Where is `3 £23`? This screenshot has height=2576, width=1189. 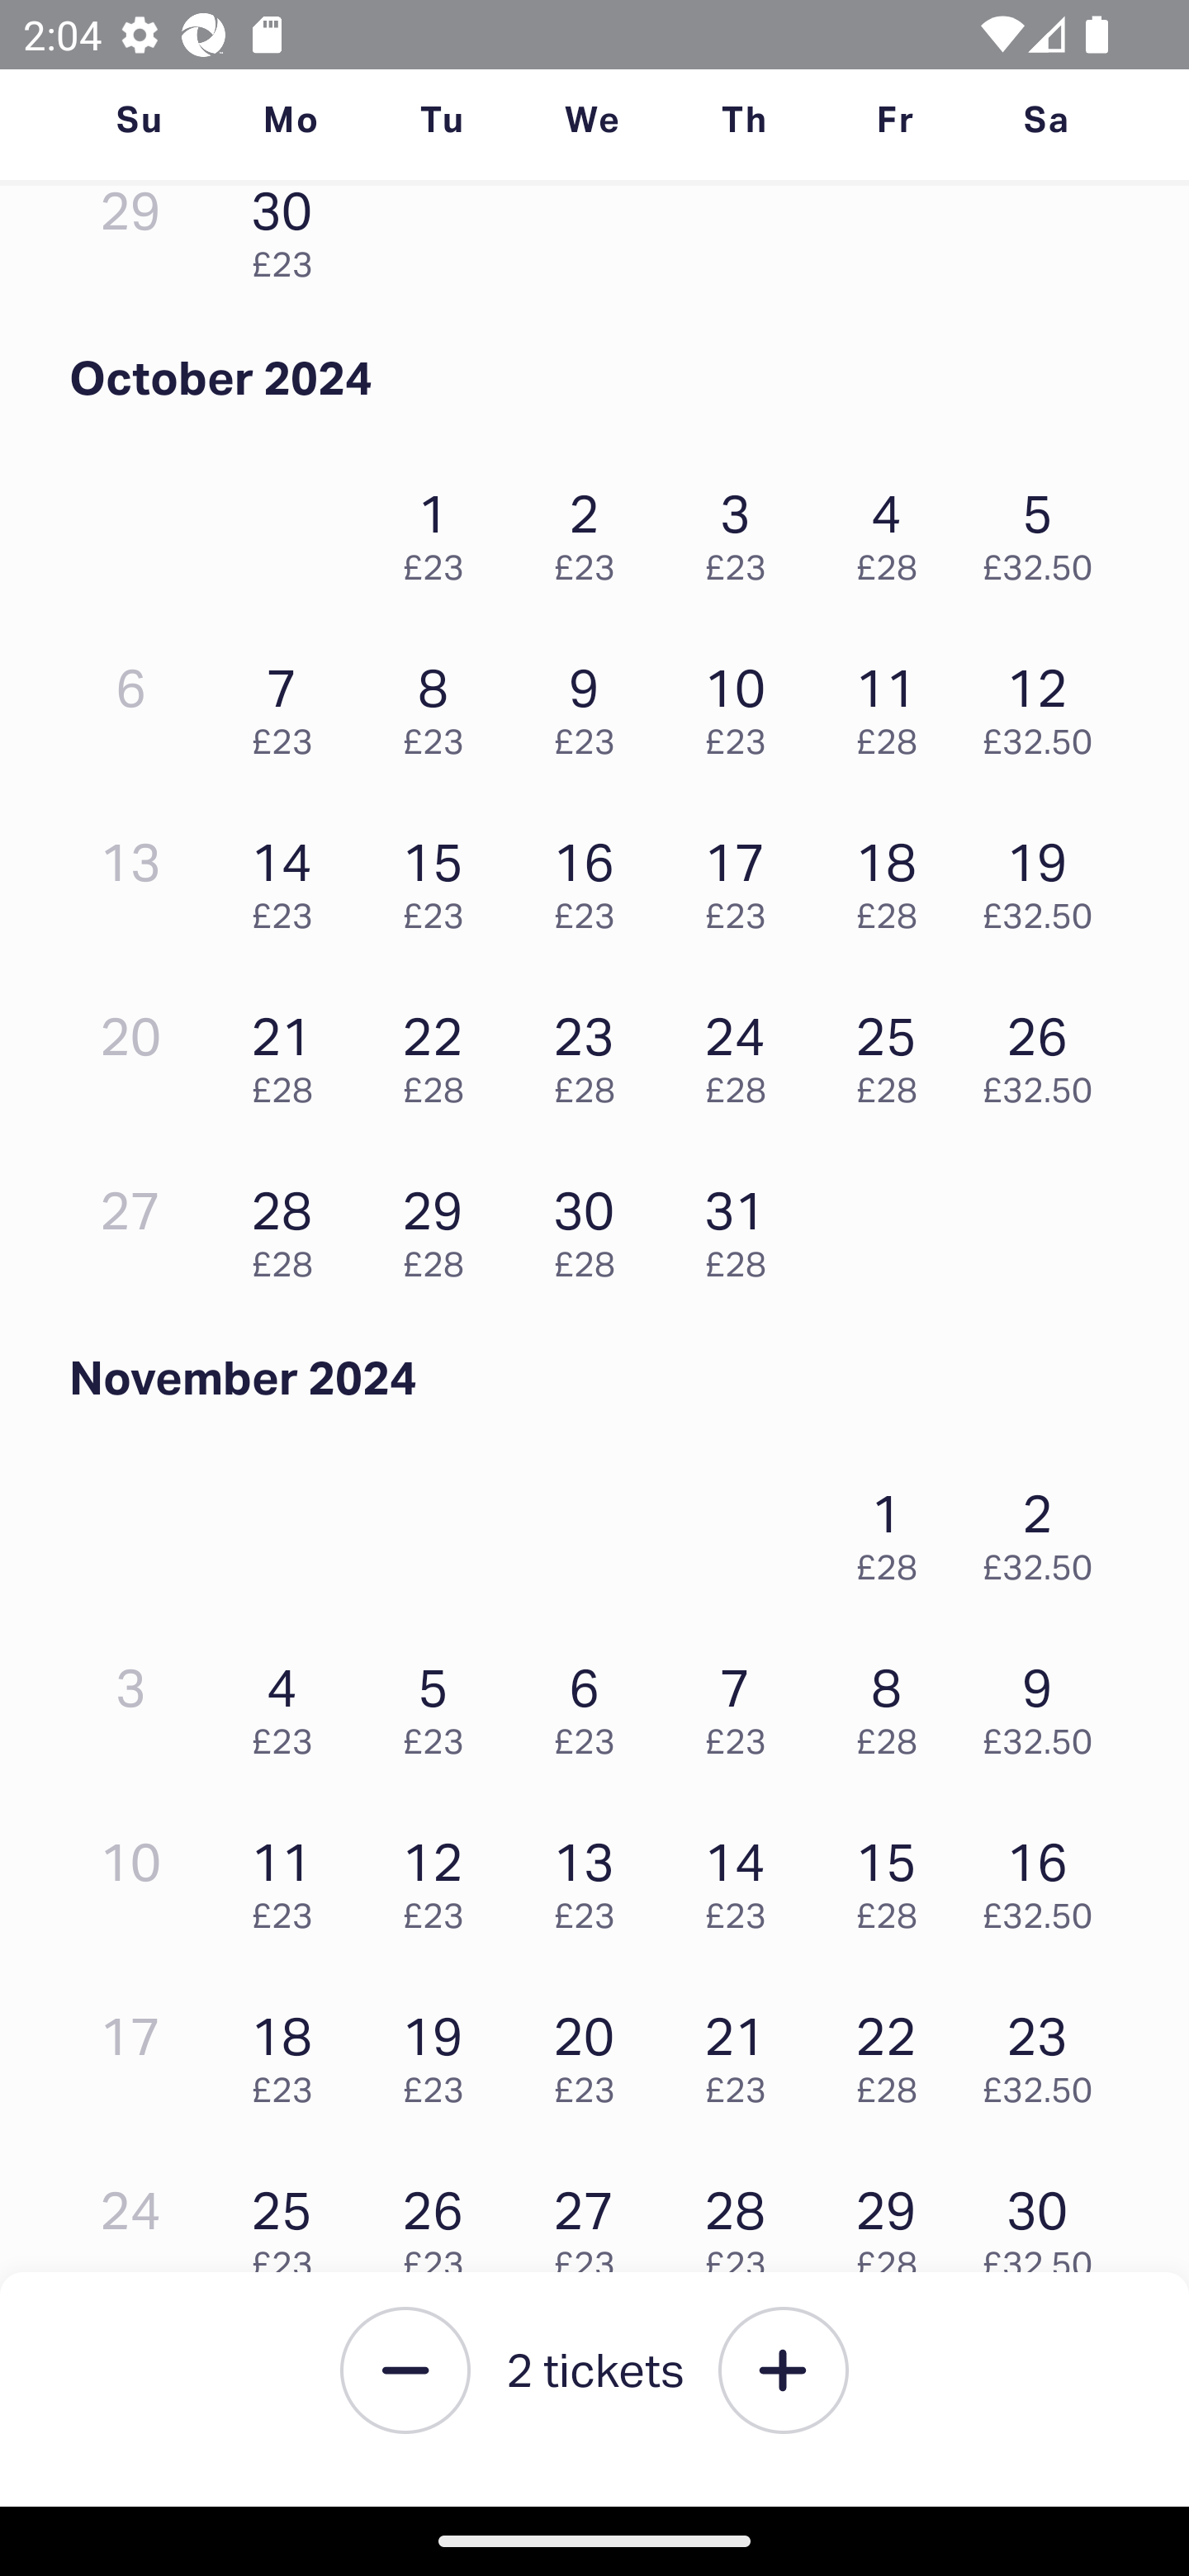 3 £23 is located at coordinates (743, 528).